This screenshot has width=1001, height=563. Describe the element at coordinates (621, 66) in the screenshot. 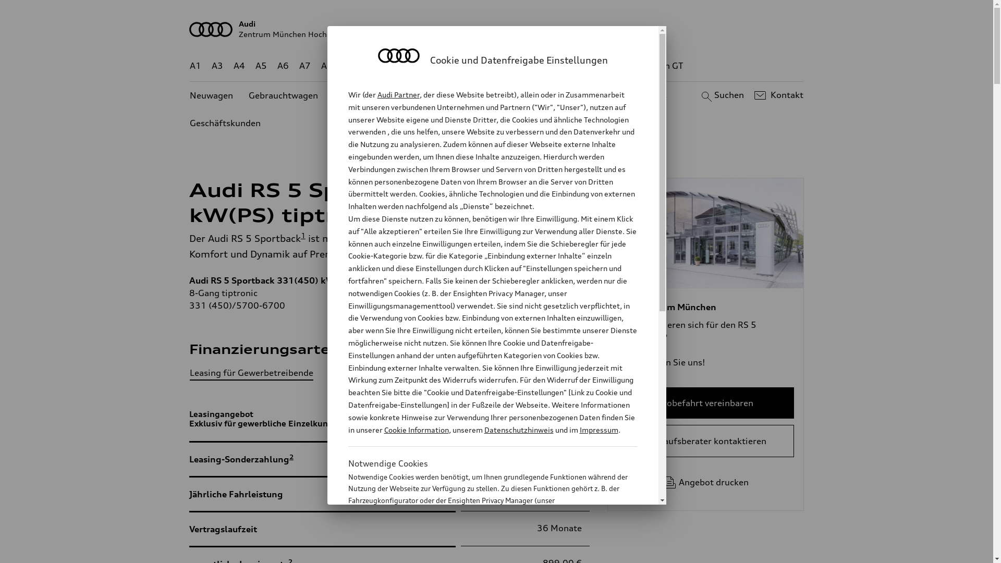

I see `g-tron` at that location.